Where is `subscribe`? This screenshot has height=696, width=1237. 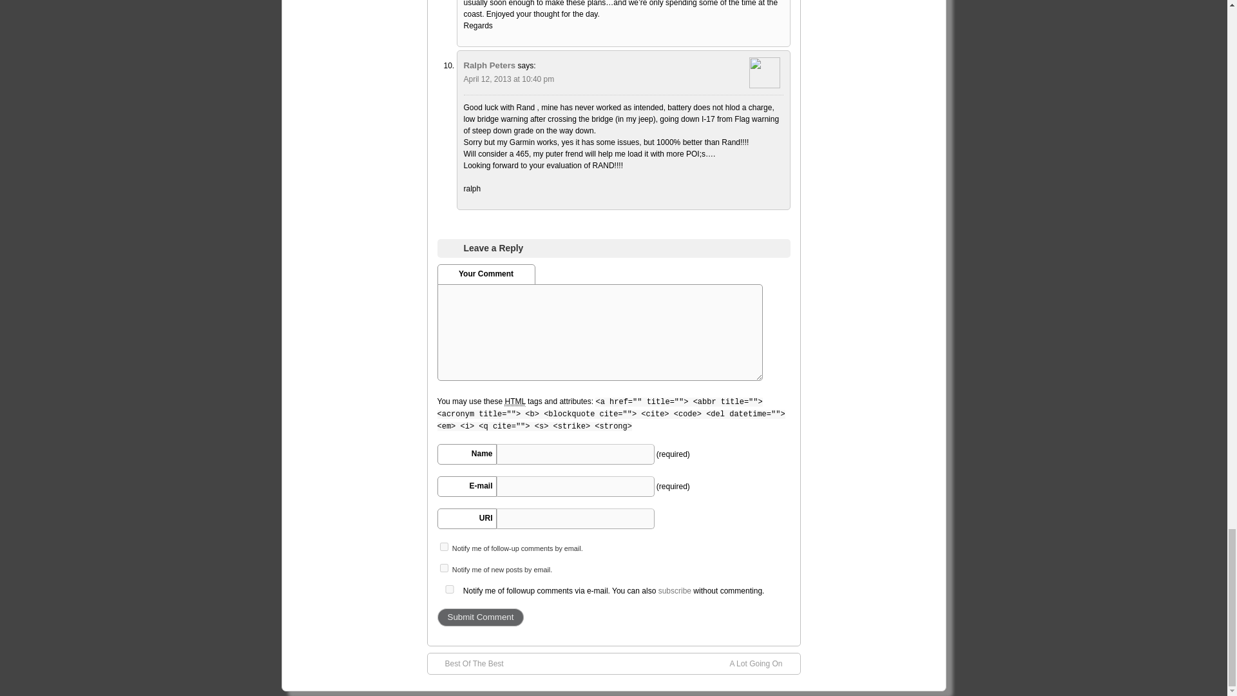
subscribe is located at coordinates (443, 546).